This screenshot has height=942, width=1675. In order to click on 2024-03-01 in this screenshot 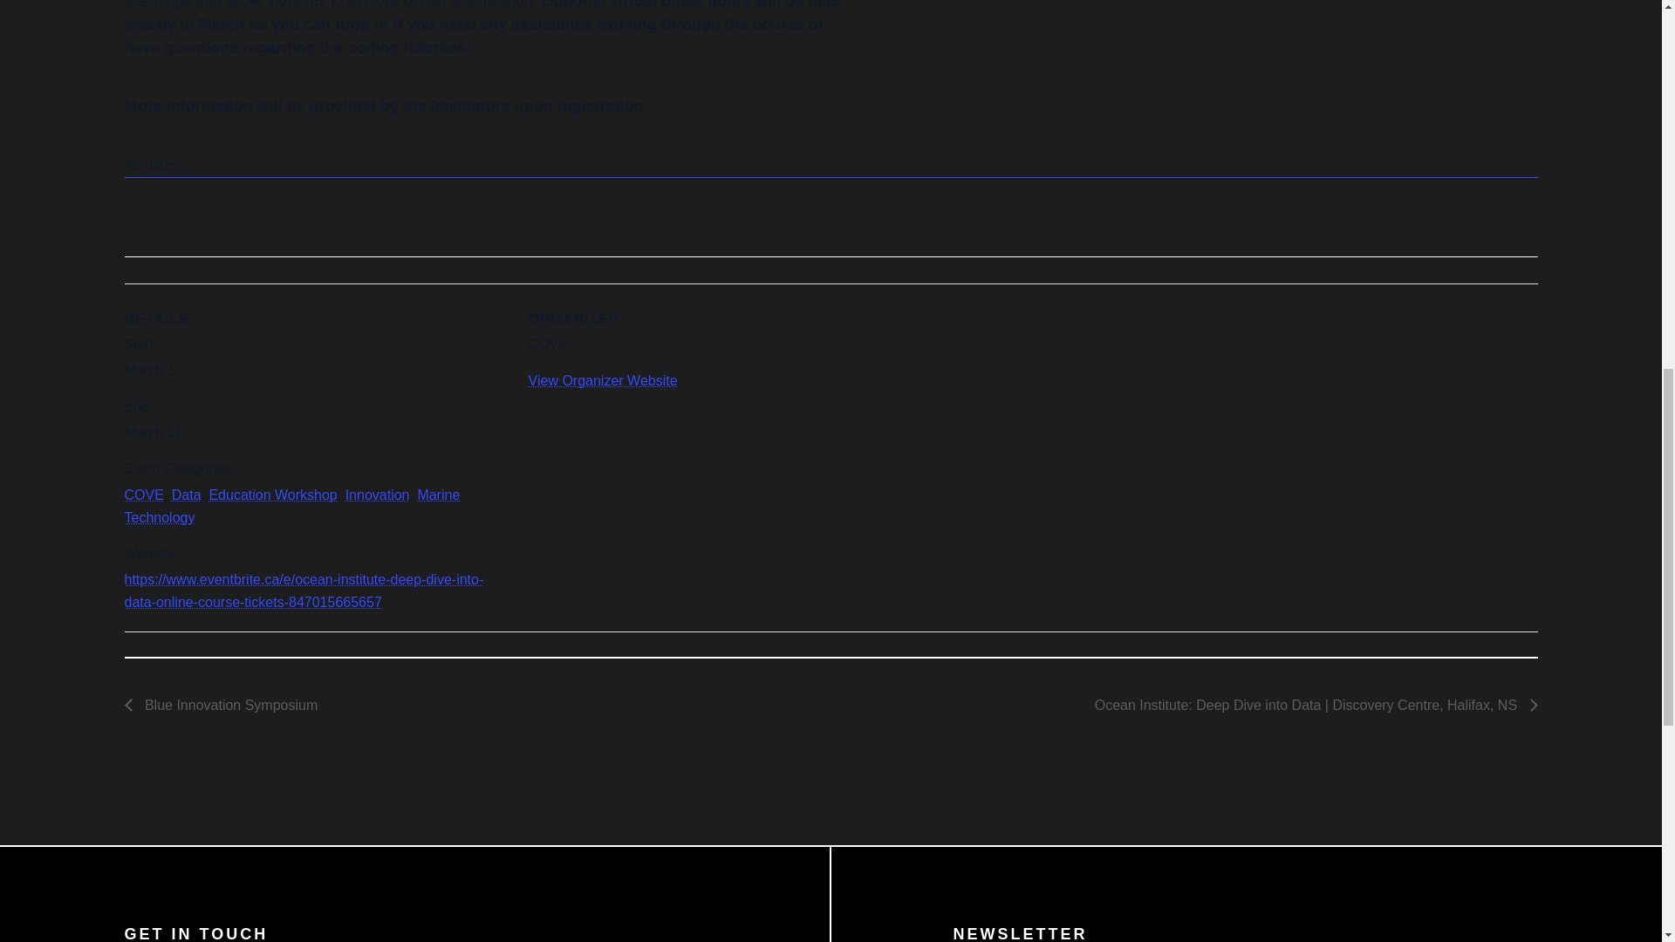, I will do `click(148, 370)`.